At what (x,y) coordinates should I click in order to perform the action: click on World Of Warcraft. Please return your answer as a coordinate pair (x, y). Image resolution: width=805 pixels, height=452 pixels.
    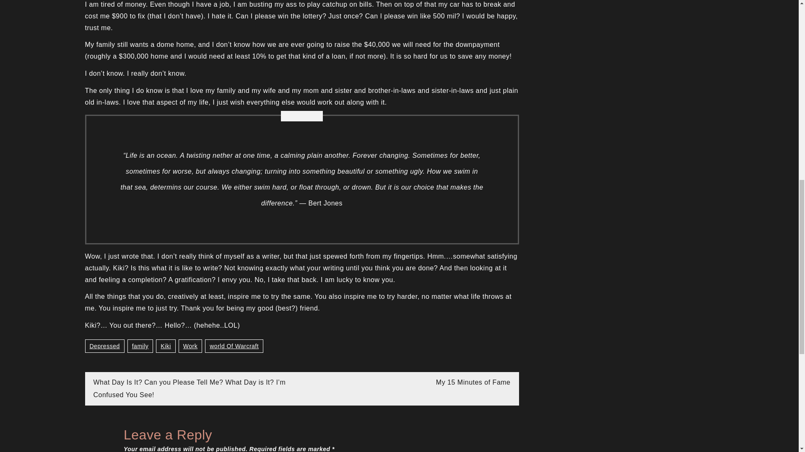
    Looking at the image, I should click on (234, 346).